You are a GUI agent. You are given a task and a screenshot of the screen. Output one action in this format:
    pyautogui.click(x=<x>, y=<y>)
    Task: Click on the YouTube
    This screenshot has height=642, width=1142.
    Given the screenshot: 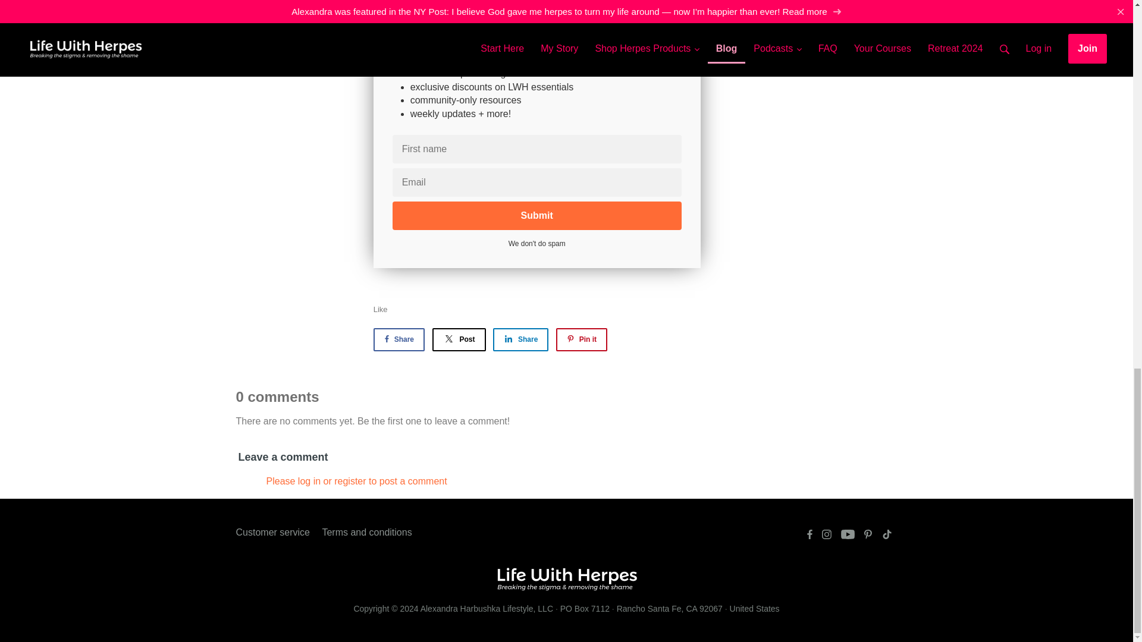 What is the action you would take?
    pyautogui.click(x=848, y=534)
    